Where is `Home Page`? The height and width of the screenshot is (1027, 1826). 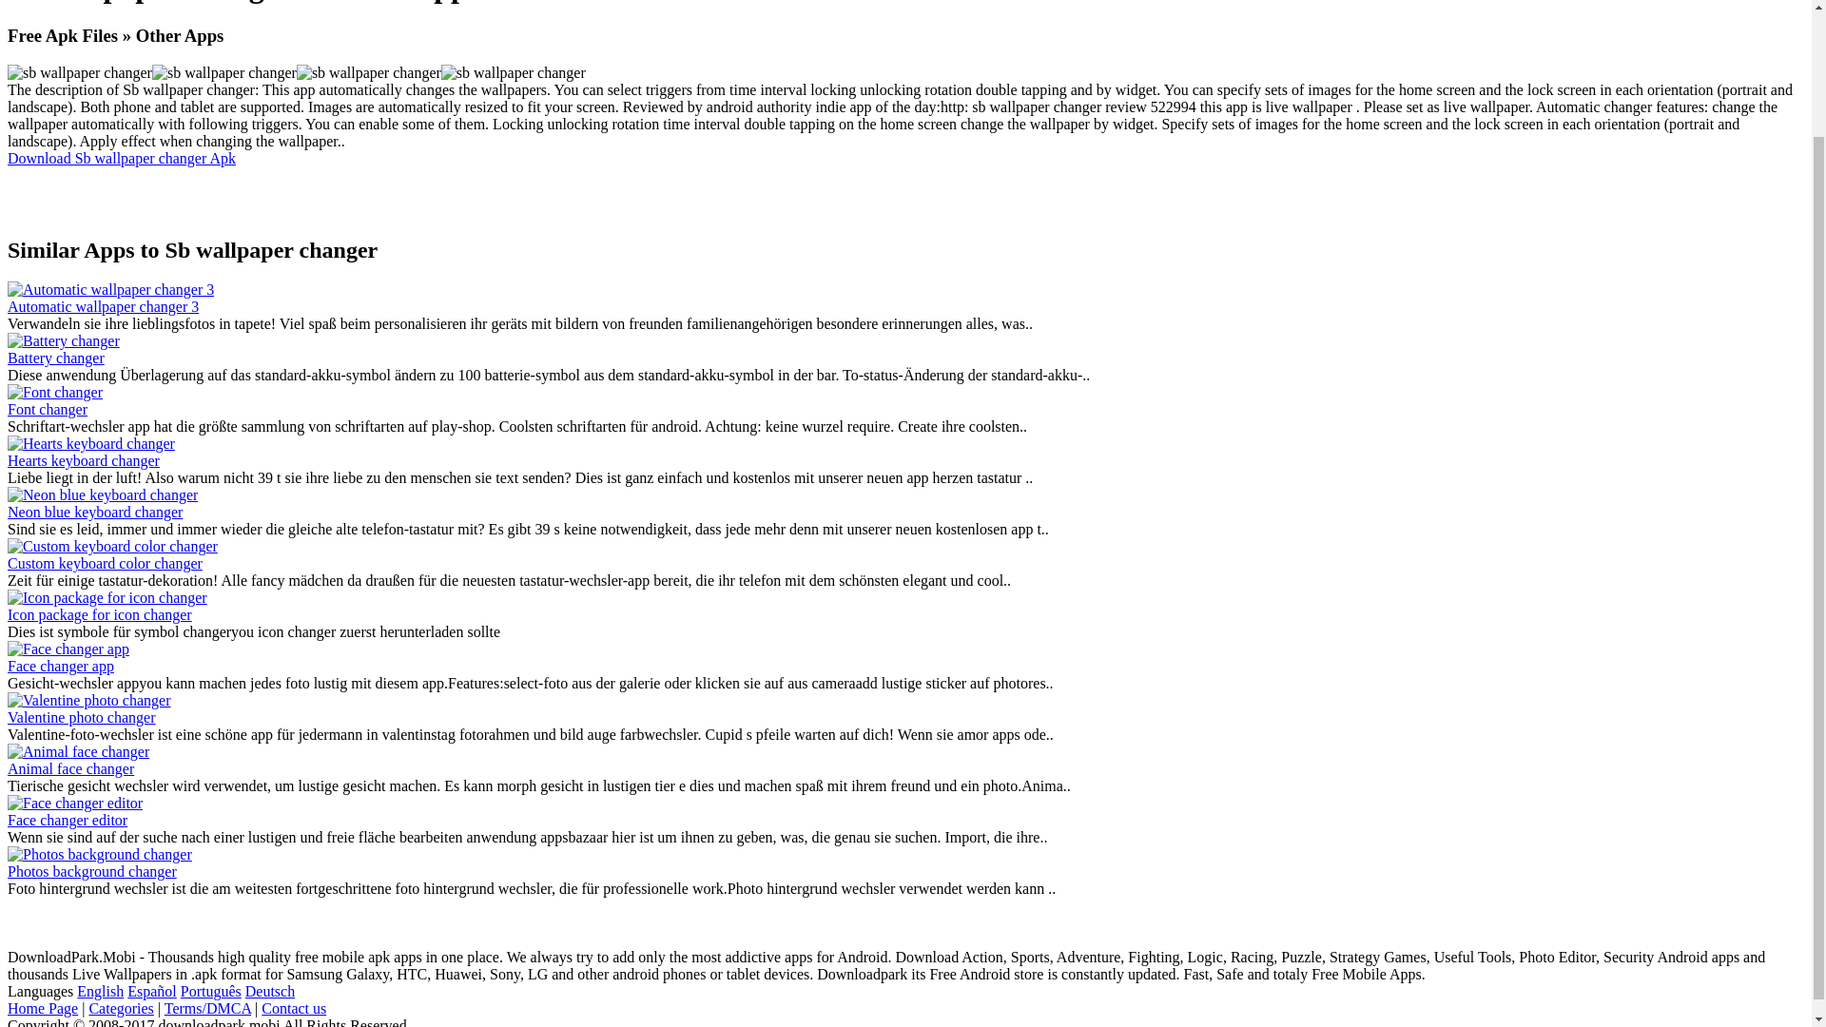
Home Page is located at coordinates (42, 1008).